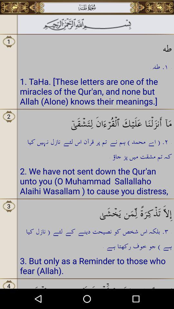  Describe the element at coordinates (15, 7) in the screenshot. I see `go back` at that location.